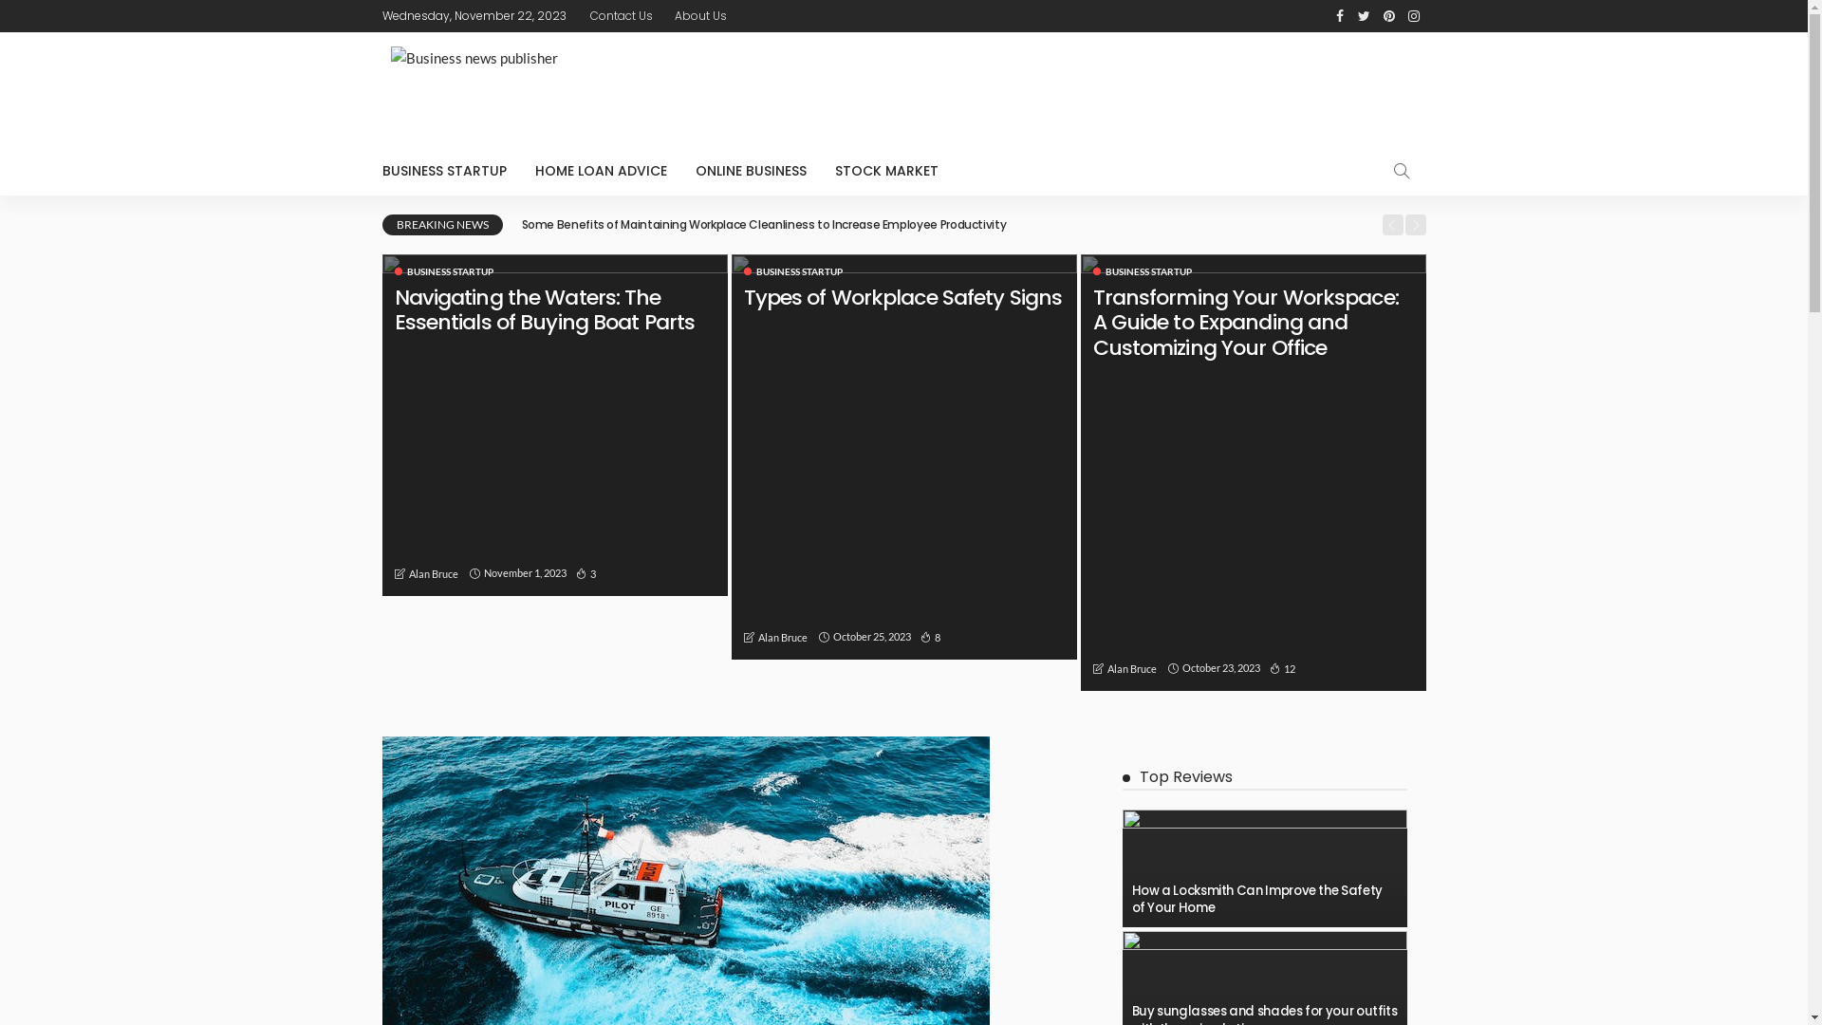 Image resolution: width=1822 pixels, height=1025 pixels. What do you see at coordinates (903, 298) in the screenshot?
I see `Types of Workplace Safety Signs` at bounding box center [903, 298].